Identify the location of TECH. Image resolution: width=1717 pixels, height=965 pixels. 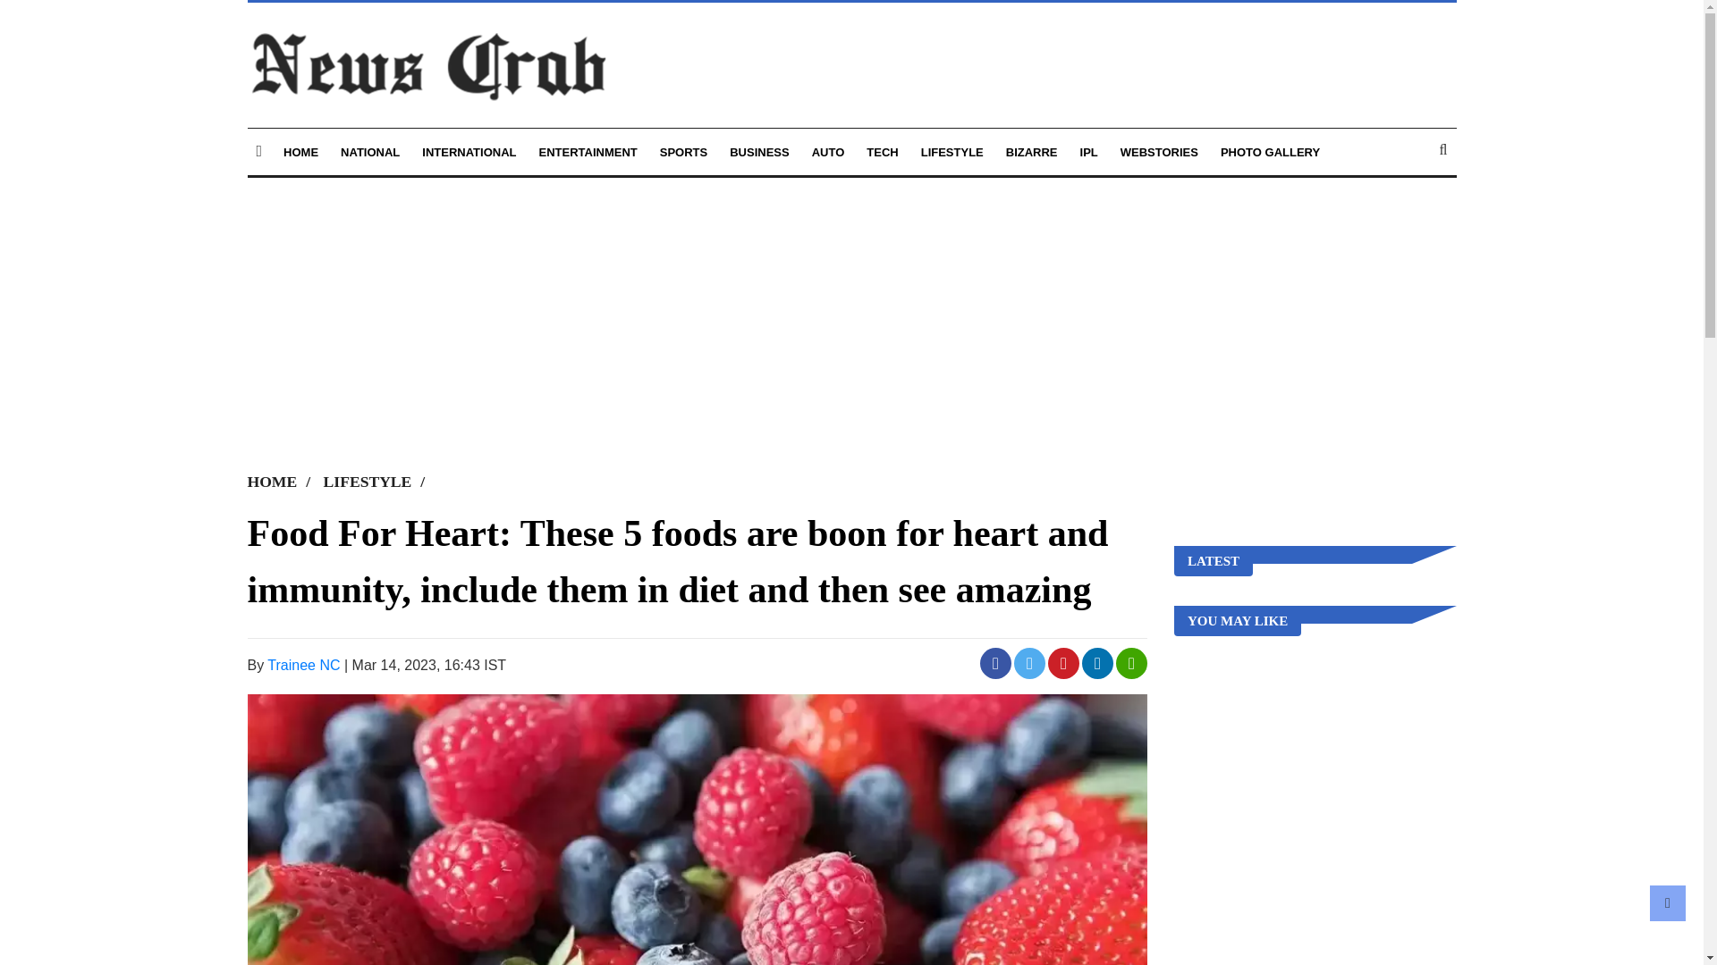
(882, 152).